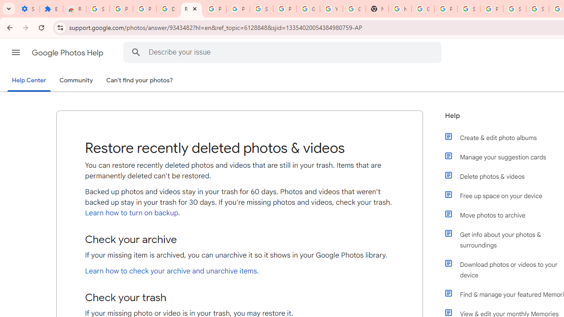 The width and height of the screenshot is (564, 317). I want to click on Can't find your photos?, so click(140, 81).